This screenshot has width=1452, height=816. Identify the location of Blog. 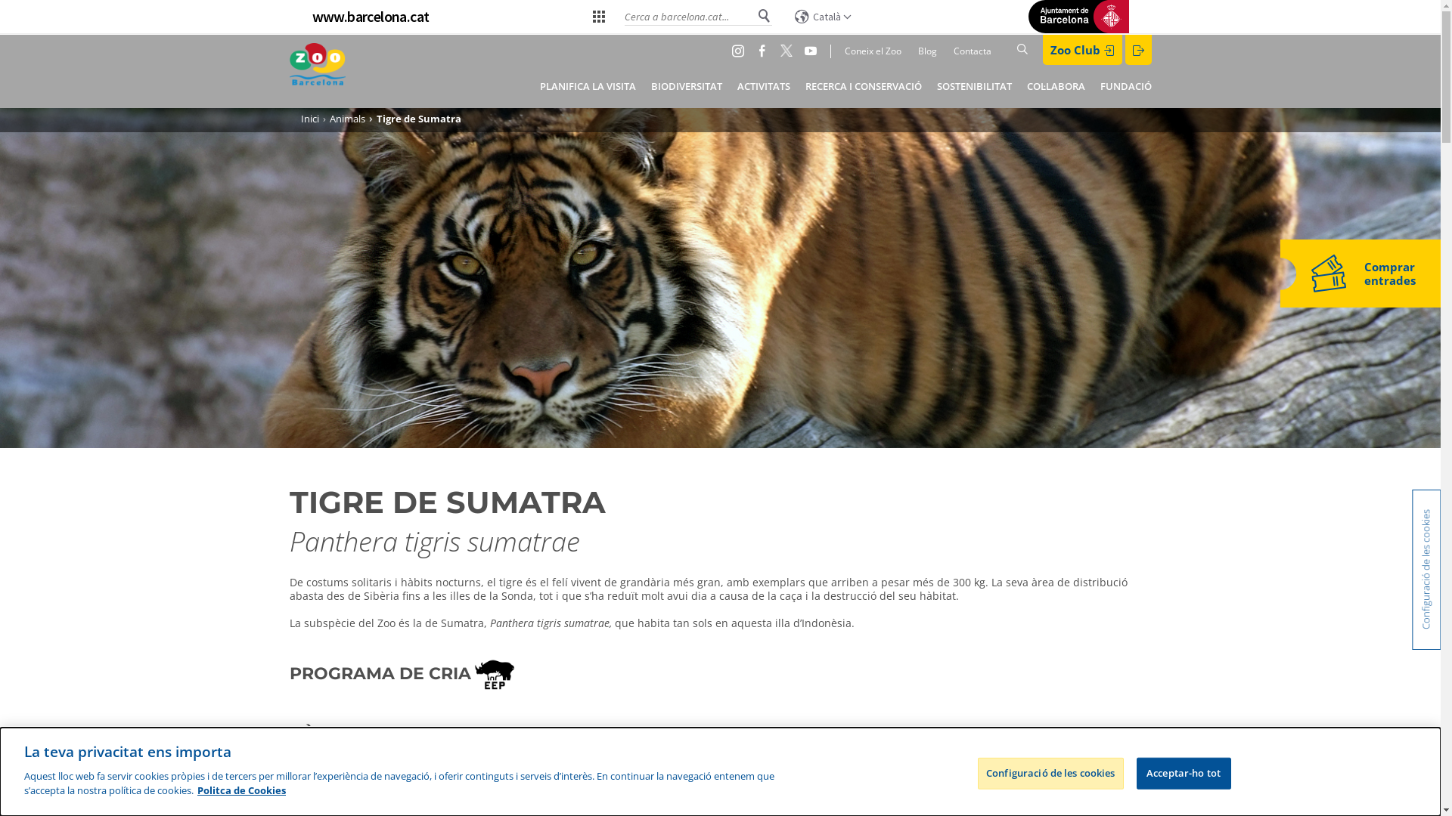
(921, 51).